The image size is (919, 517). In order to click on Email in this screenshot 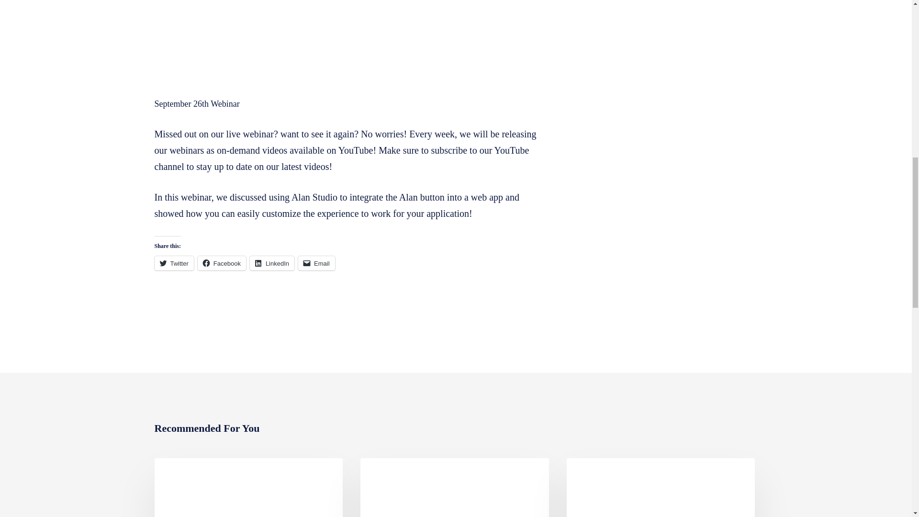, I will do `click(316, 263)`.